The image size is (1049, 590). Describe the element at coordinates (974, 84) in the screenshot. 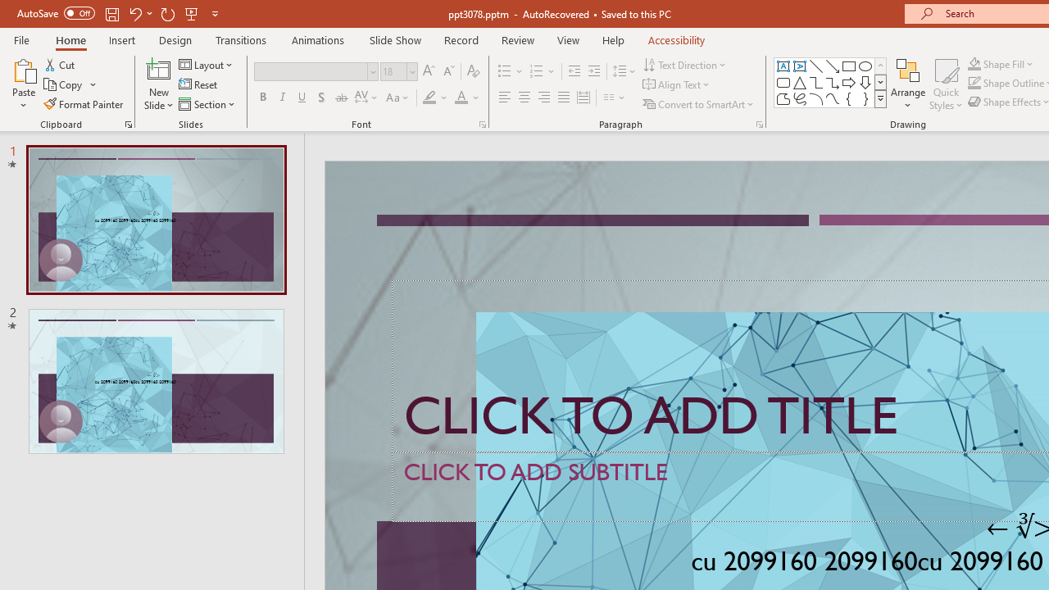

I see `Shape Outline Green, Accent 1` at that location.